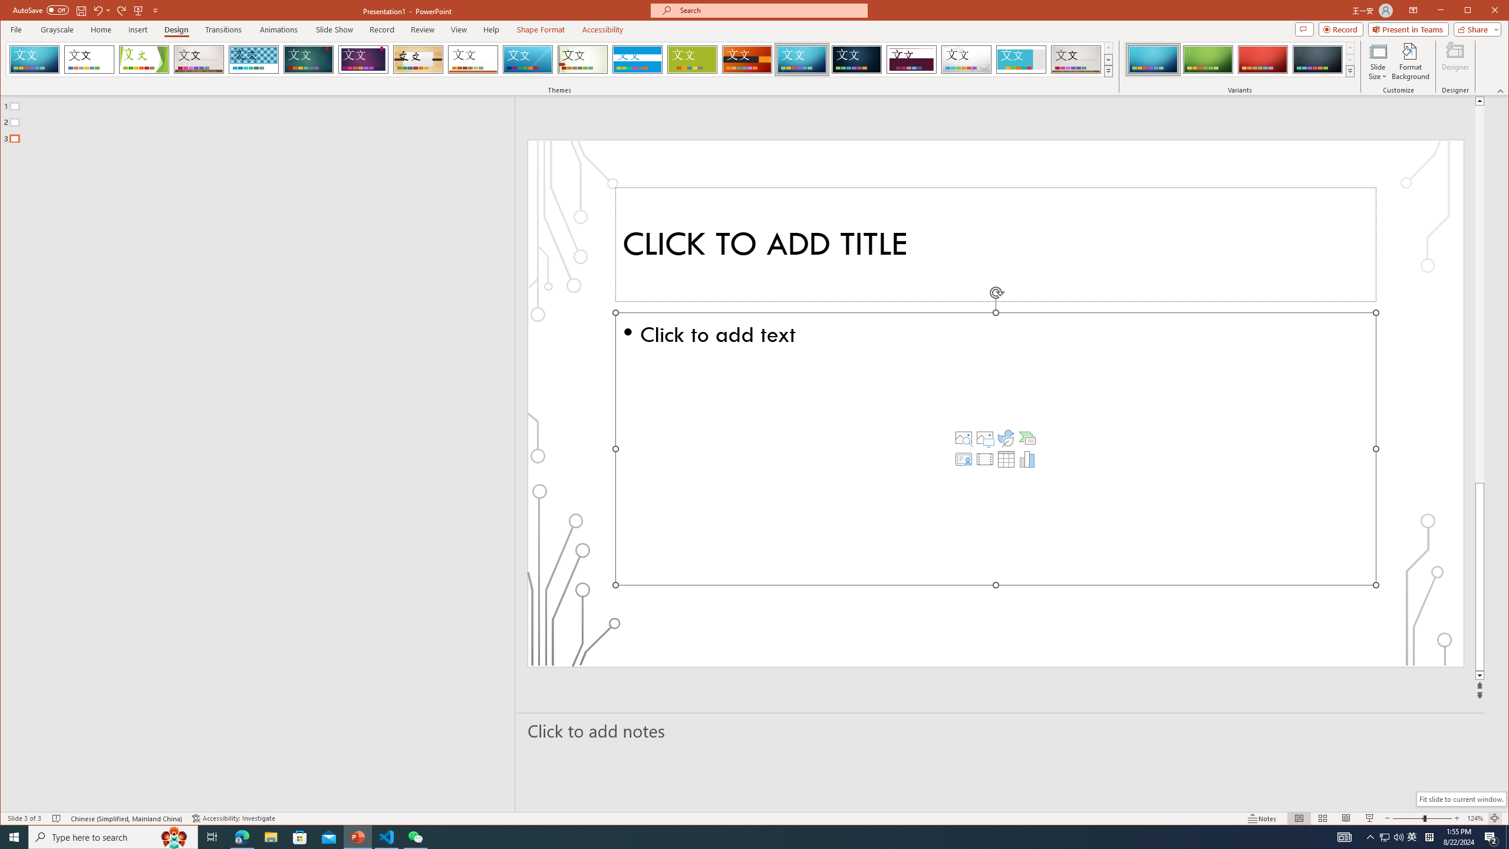  What do you see at coordinates (1152, 60) in the screenshot?
I see `Circuit Variant 1` at bounding box center [1152, 60].